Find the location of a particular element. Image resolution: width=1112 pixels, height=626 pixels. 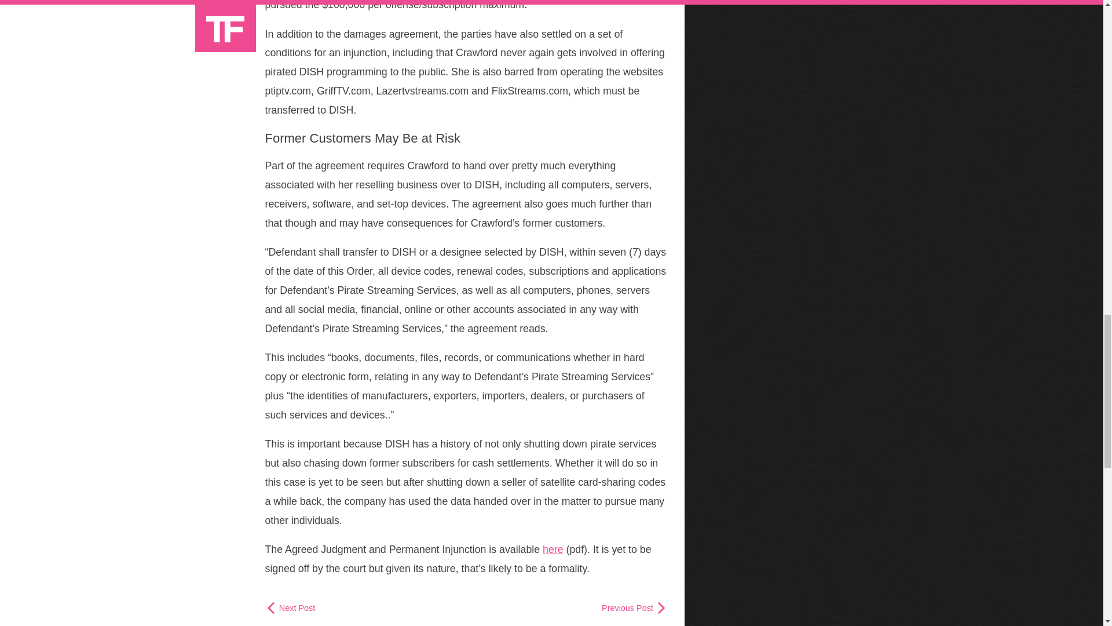

Previous Post is located at coordinates (634, 608).